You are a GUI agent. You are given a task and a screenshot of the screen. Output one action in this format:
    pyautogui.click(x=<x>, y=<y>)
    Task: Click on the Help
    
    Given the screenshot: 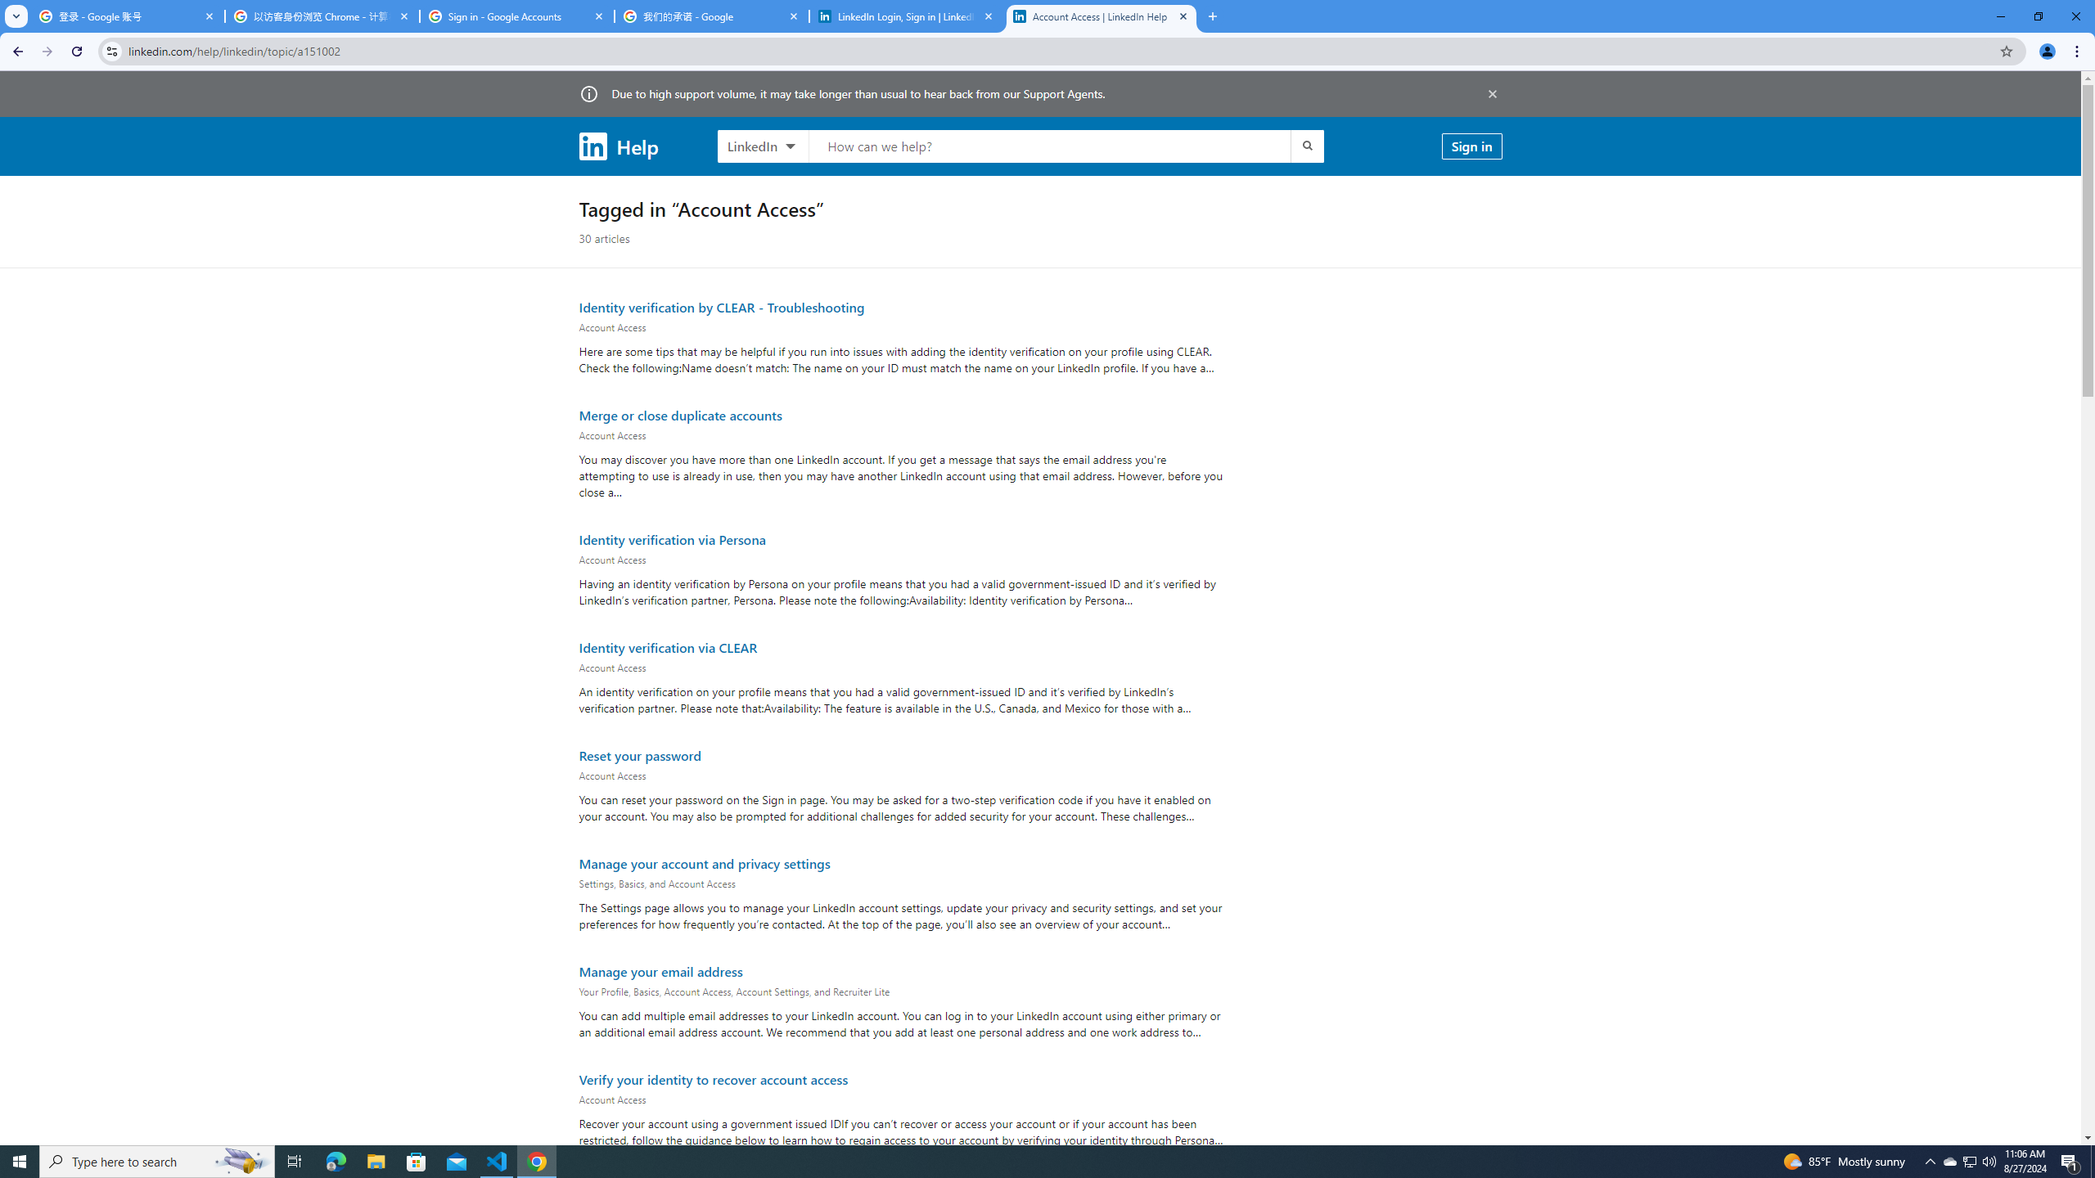 What is the action you would take?
    pyautogui.click(x=617, y=146)
    